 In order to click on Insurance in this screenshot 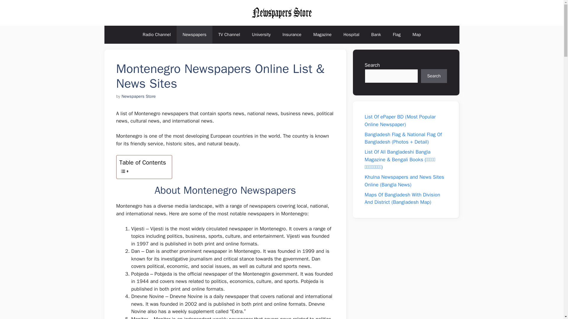, I will do `click(292, 34)`.